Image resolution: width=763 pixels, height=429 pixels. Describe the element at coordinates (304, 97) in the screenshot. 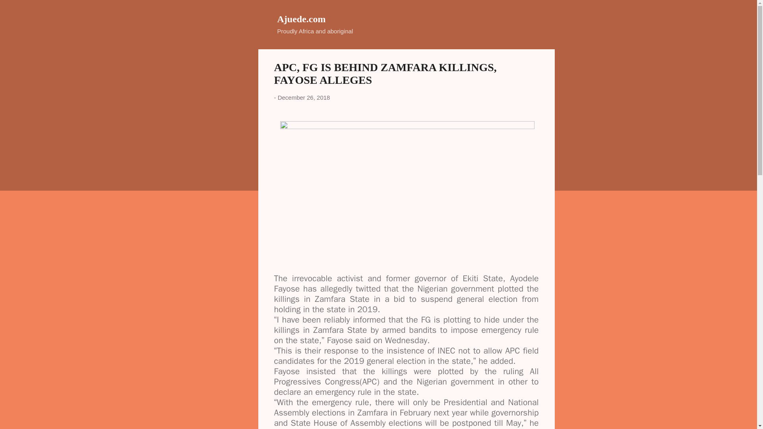

I see `permanent link` at that location.